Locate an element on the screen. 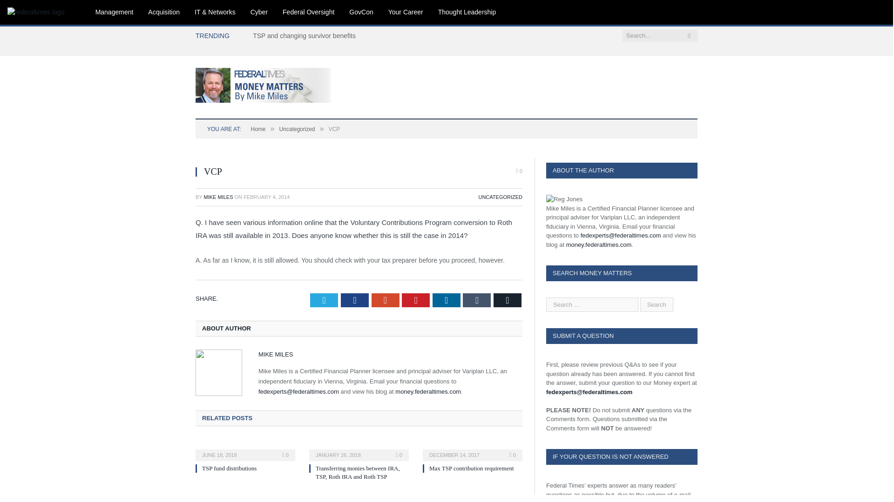  TSP and changing survivor benefits is located at coordinates (306, 36).